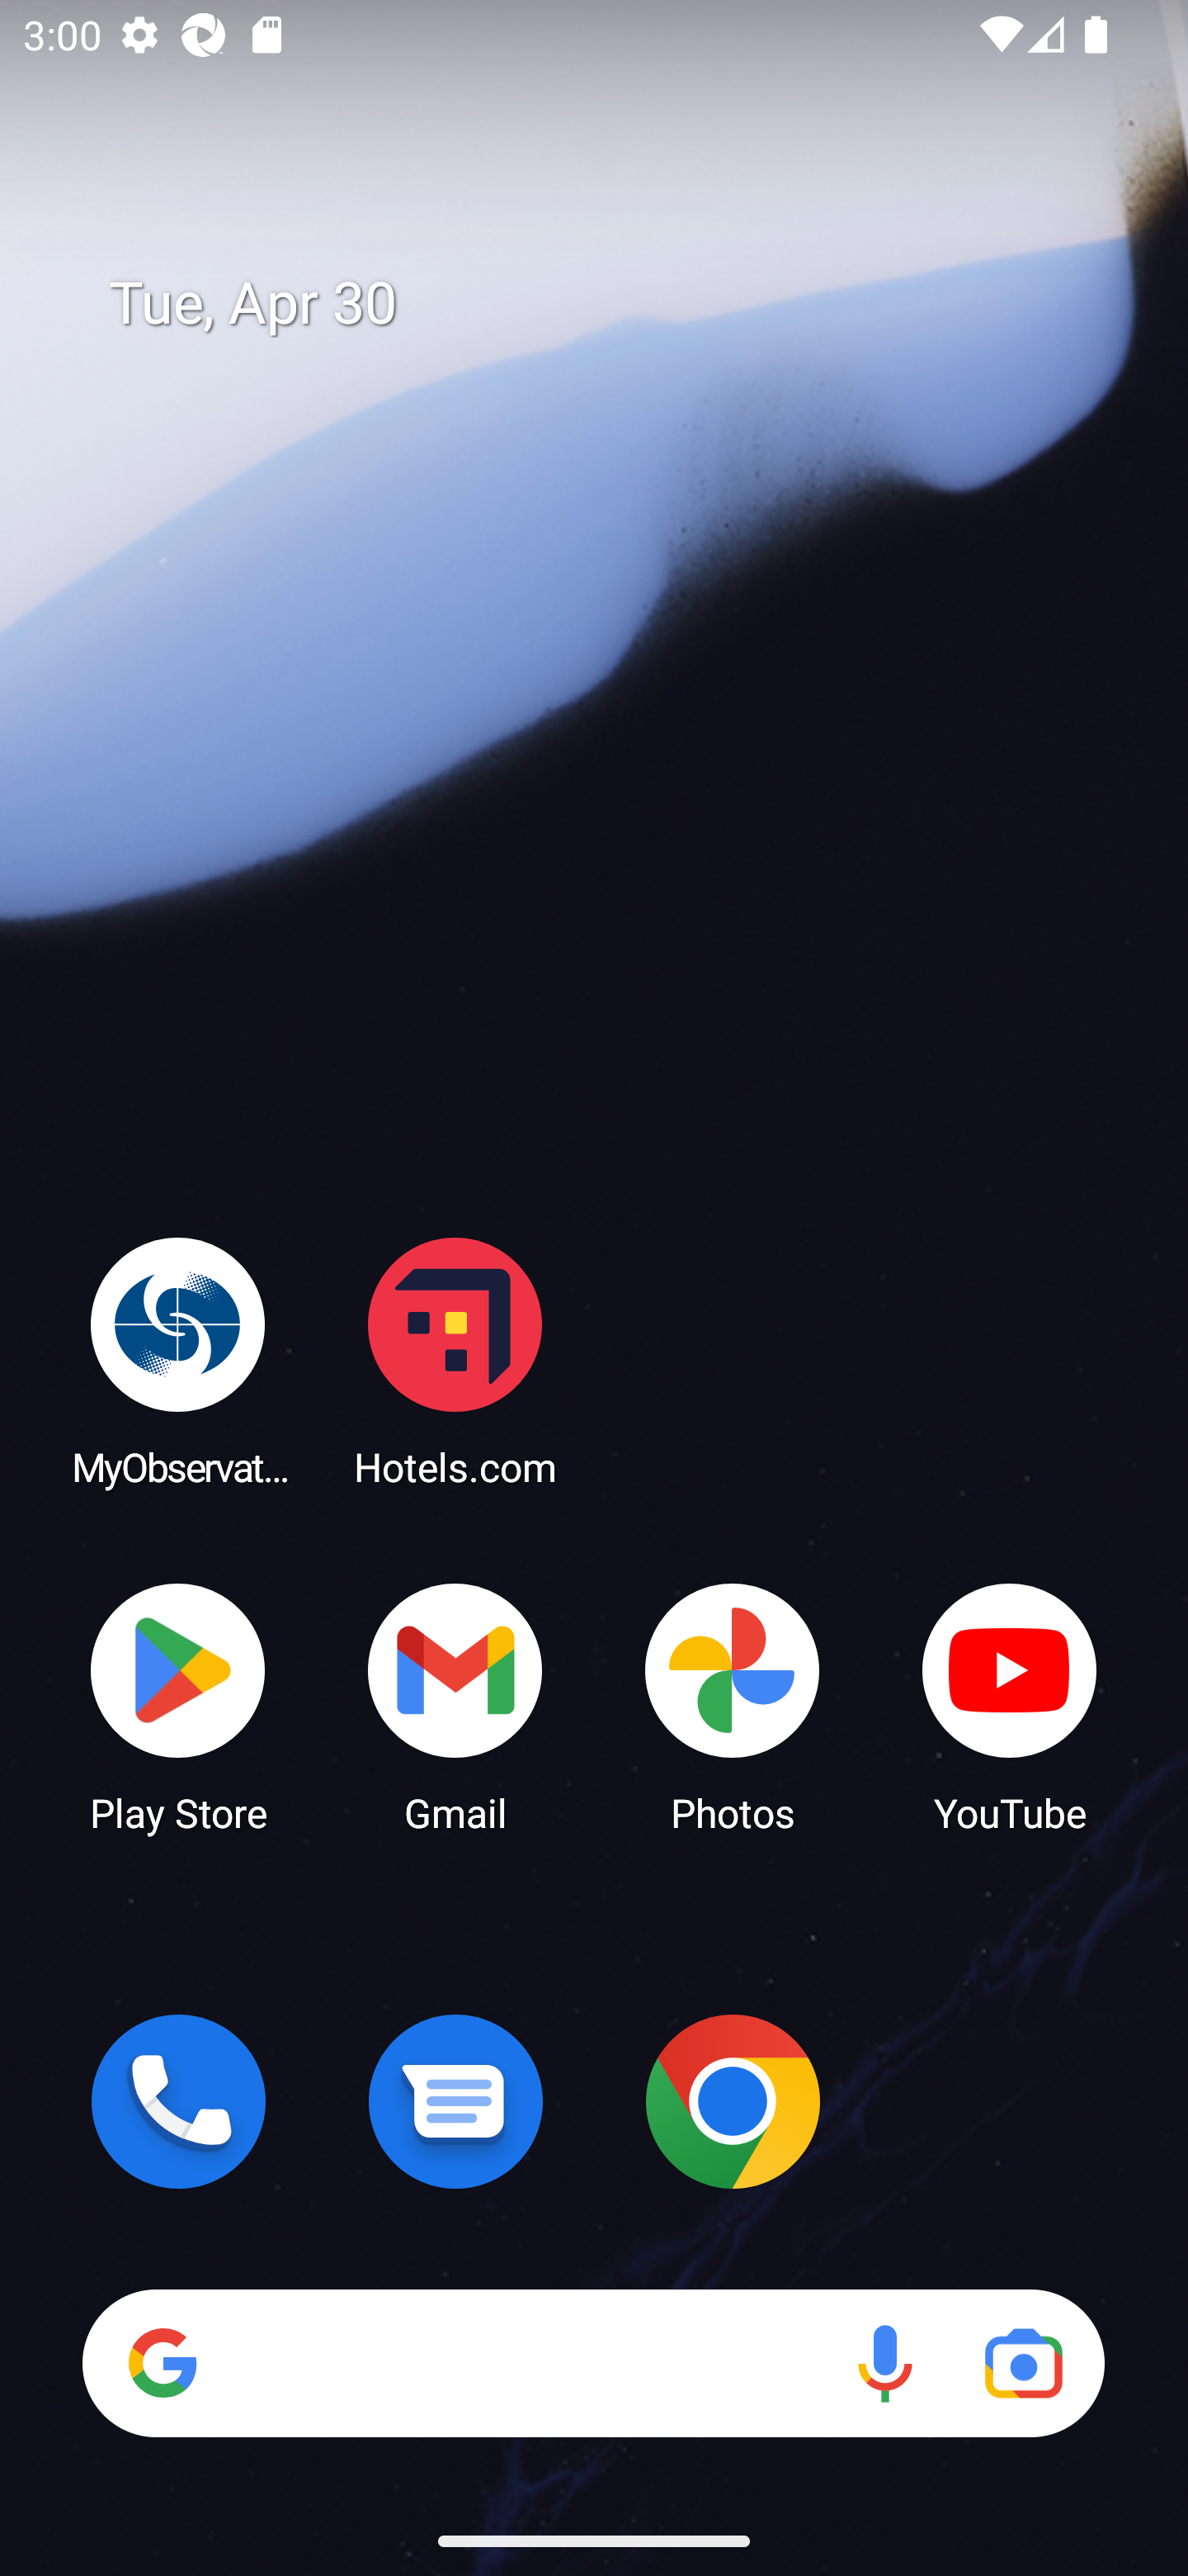 This screenshot has height=2576, width=1188. I want to click on Tue, Apr 30, so click(617, 304).